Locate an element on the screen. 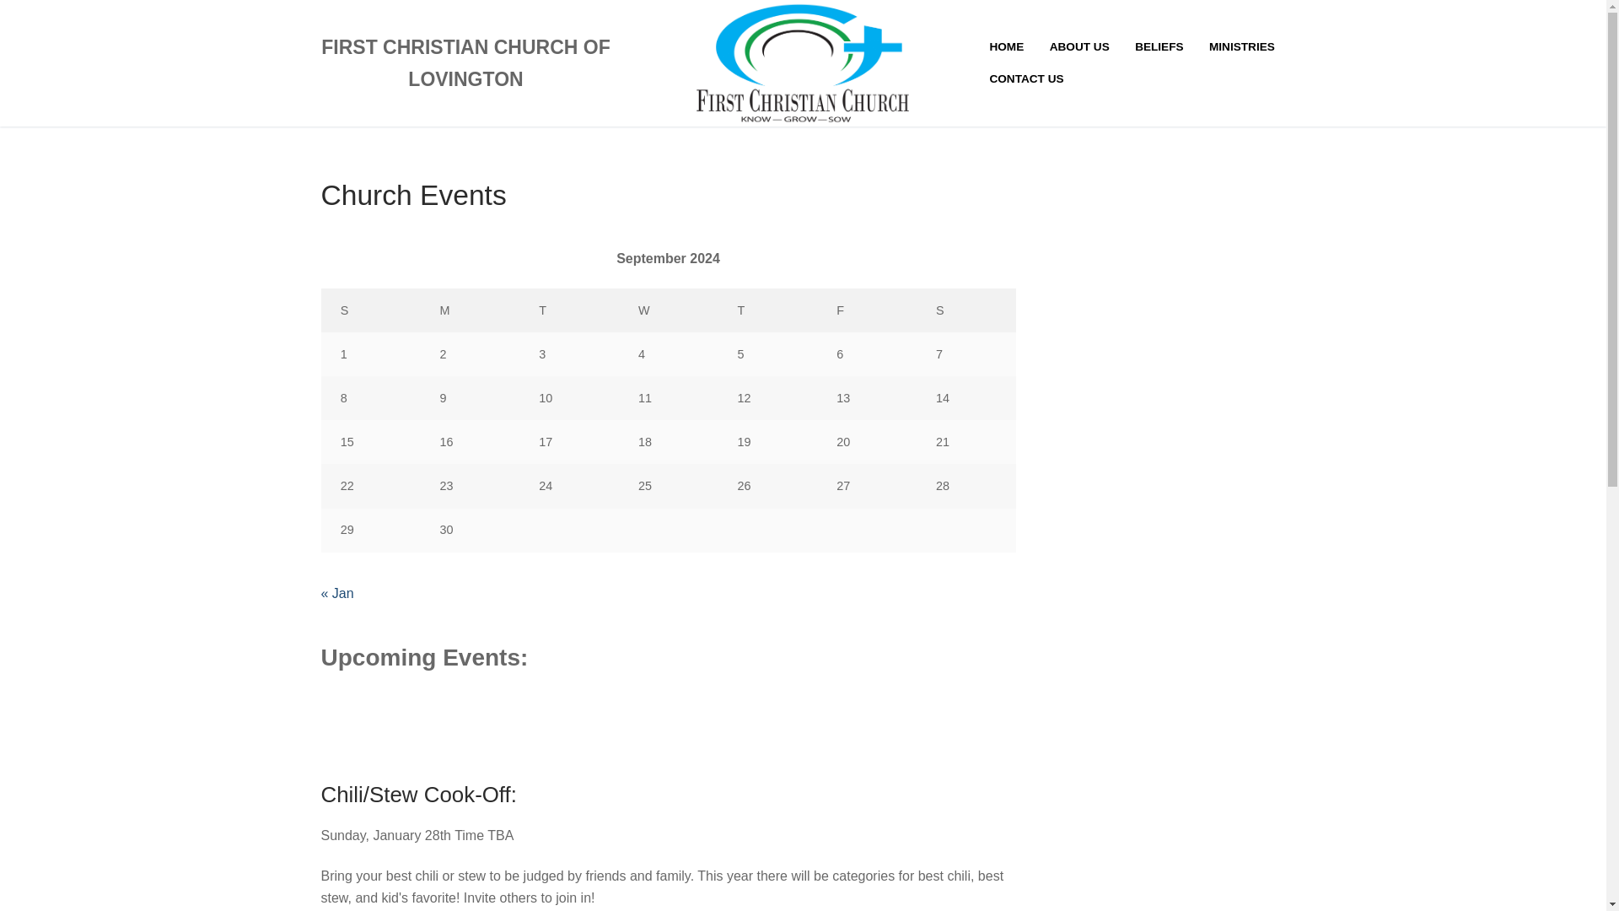  HOME is located at coordinates (1005, 46).